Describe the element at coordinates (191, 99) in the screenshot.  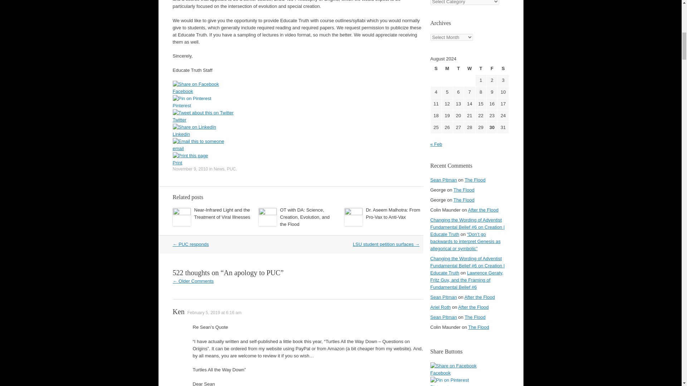
I see `Pinterest` at that location.